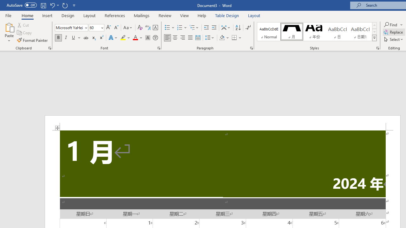  What do you see at coordinates (180, 28) in the screenshot?
I see `Numbering` at bounding box center [180, 28].